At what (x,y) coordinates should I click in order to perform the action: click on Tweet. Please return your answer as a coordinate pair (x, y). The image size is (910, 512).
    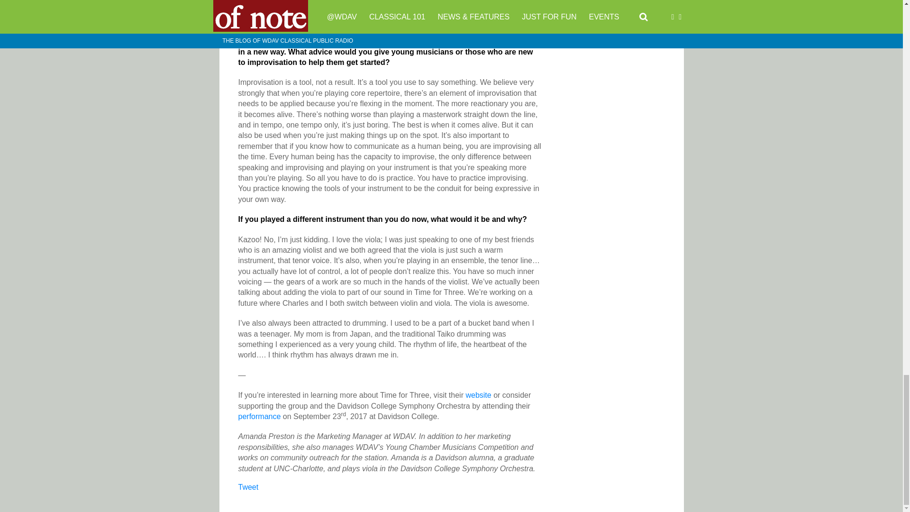
    Looking at the image, I should click on (248, 487).